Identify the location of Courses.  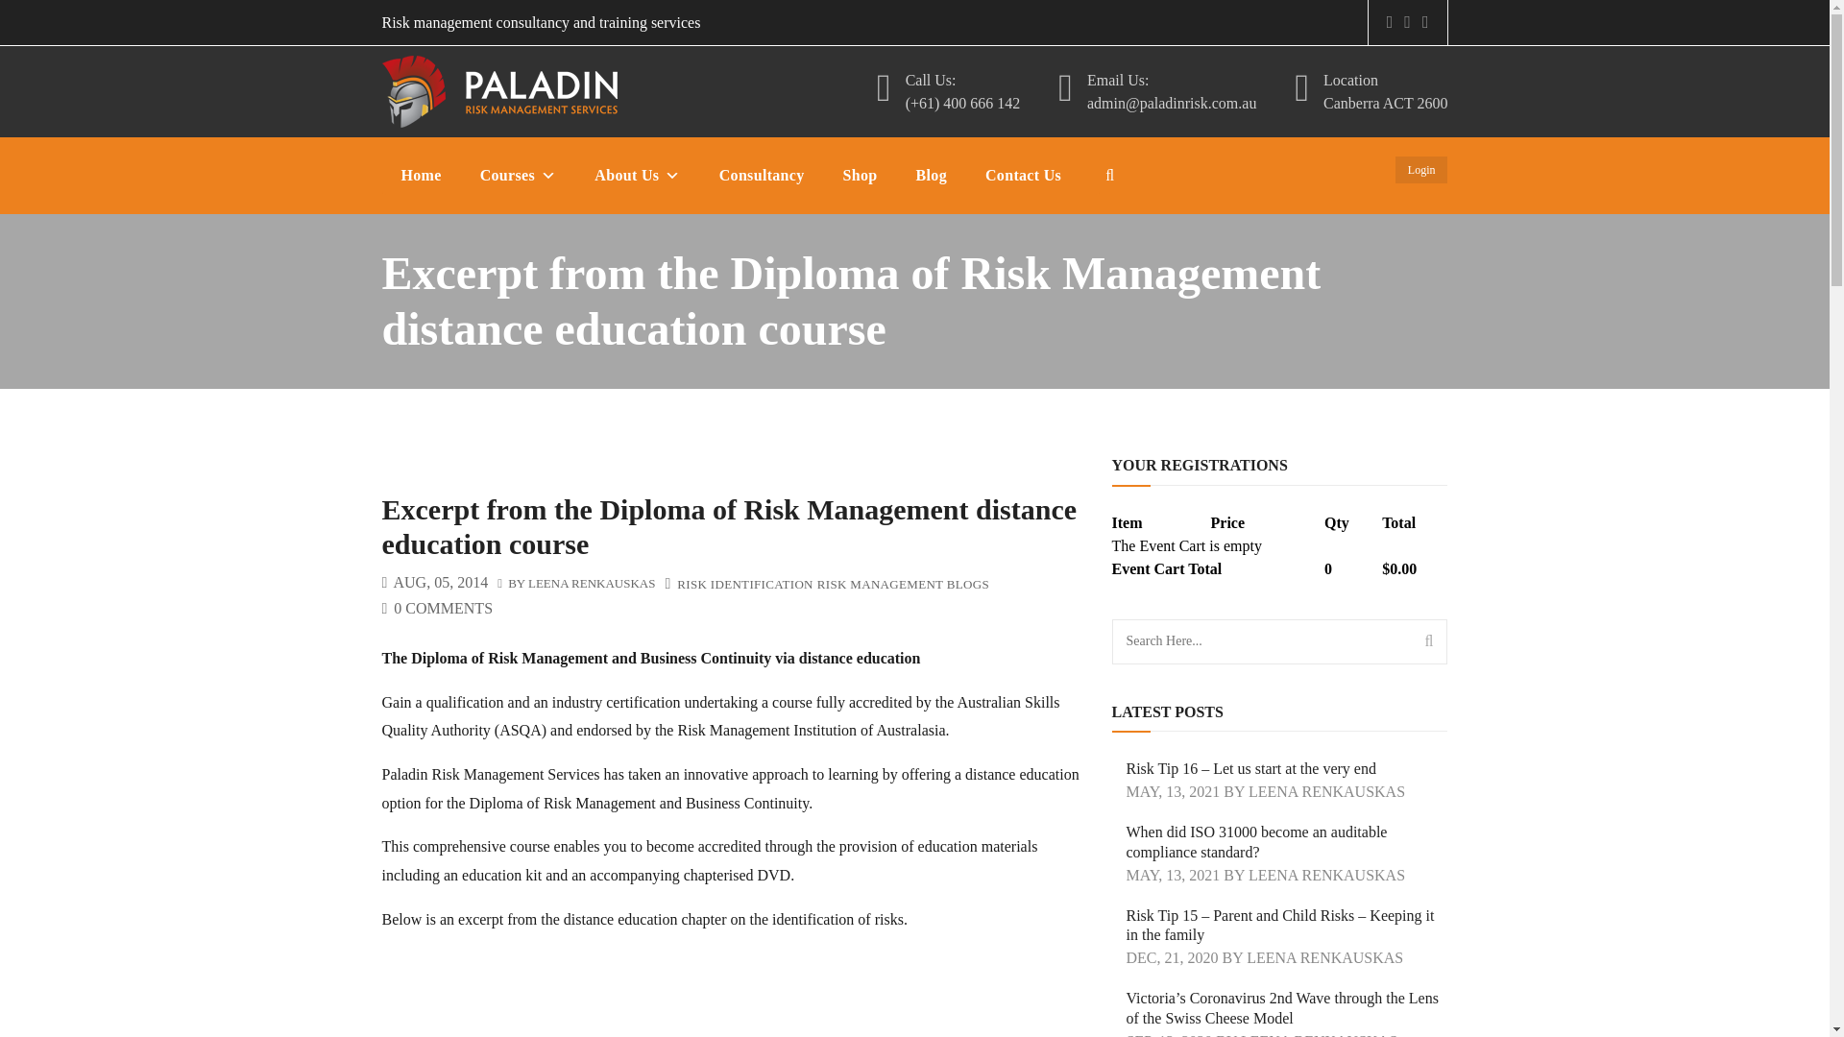
(519, 176).